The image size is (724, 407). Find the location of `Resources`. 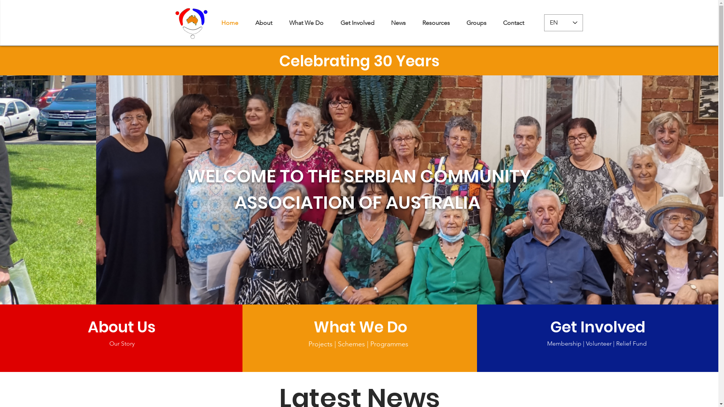

Resources is located at coordinates (436, 23).